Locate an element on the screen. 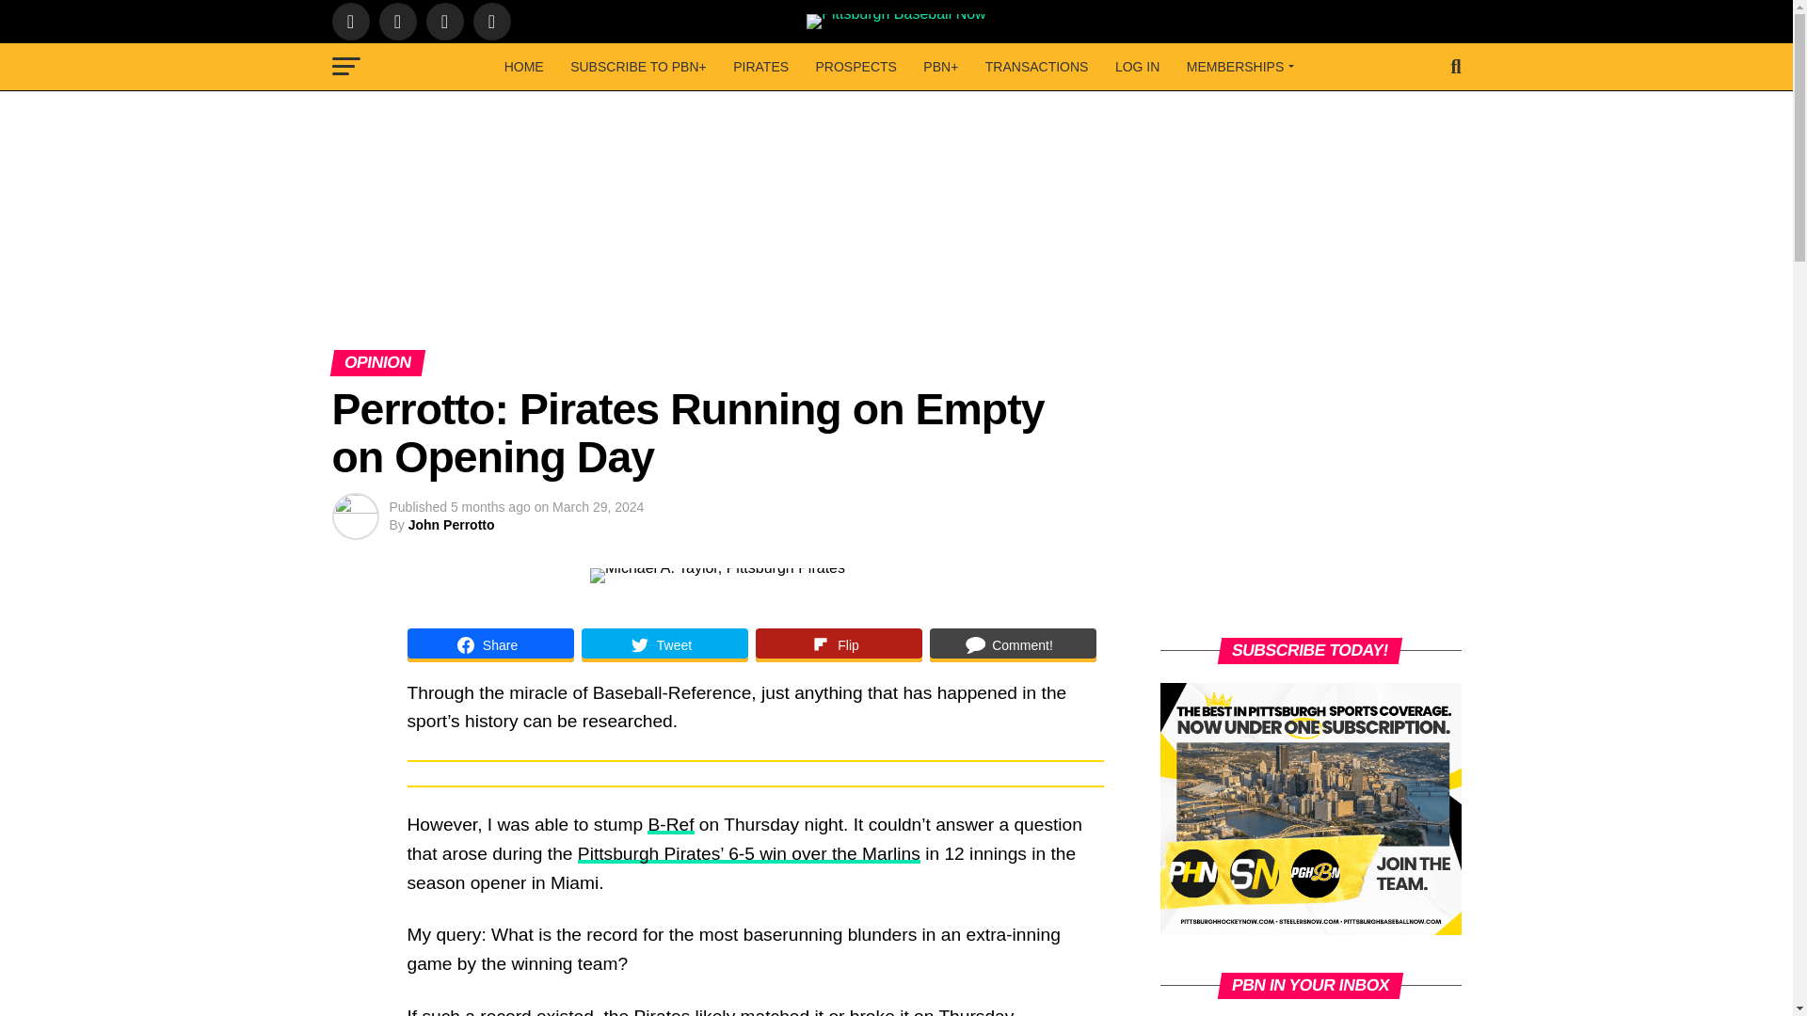  Share on Tweet is located at coordinates (664, 645).